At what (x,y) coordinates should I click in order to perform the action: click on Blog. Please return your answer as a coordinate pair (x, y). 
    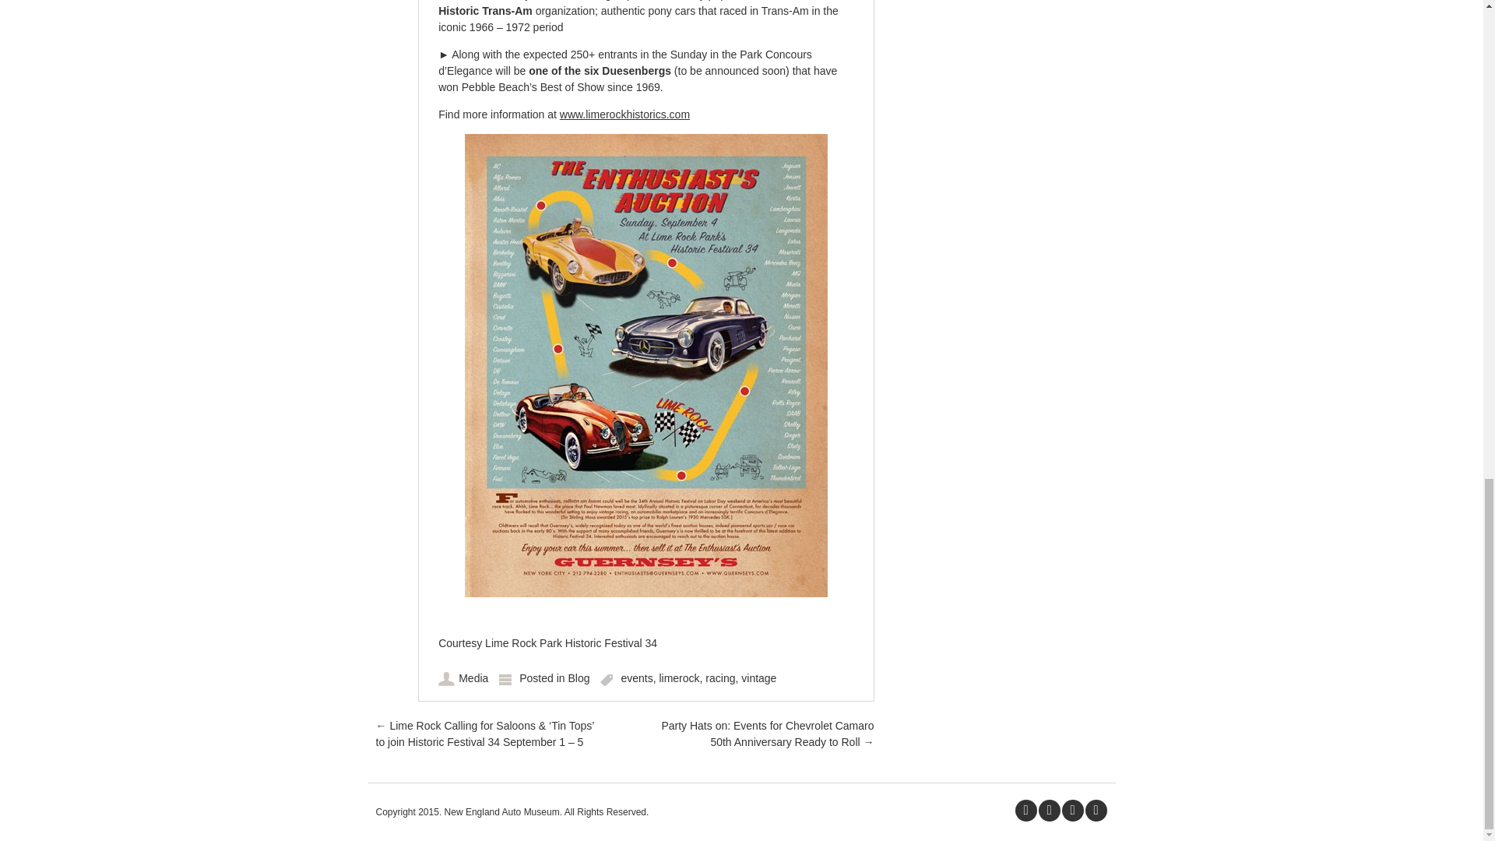
    Looking at the image, I should click on (578, 677).